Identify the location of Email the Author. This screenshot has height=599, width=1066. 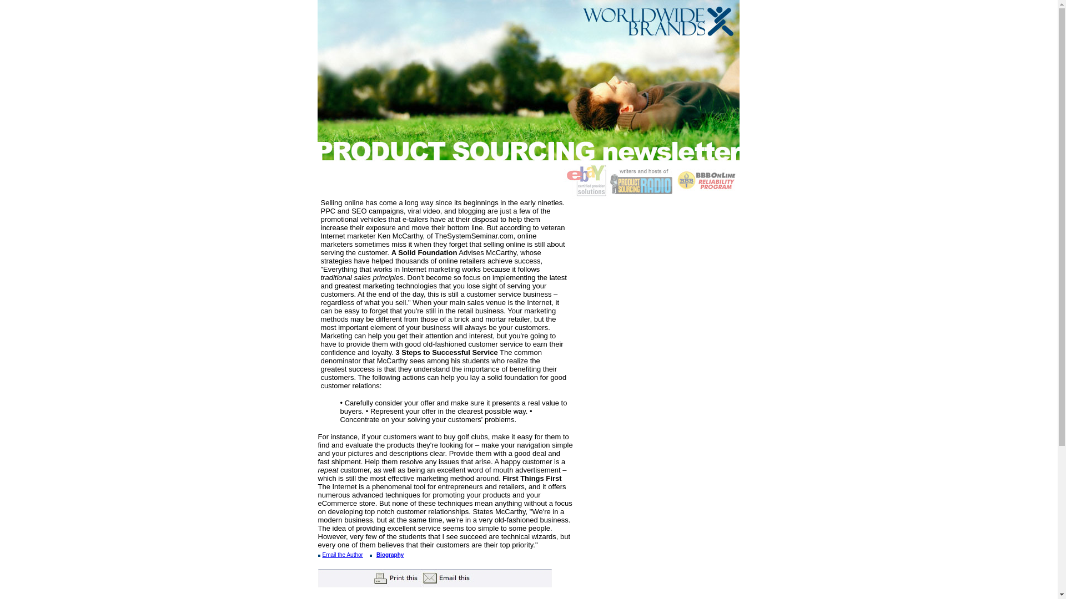
(342, 555).